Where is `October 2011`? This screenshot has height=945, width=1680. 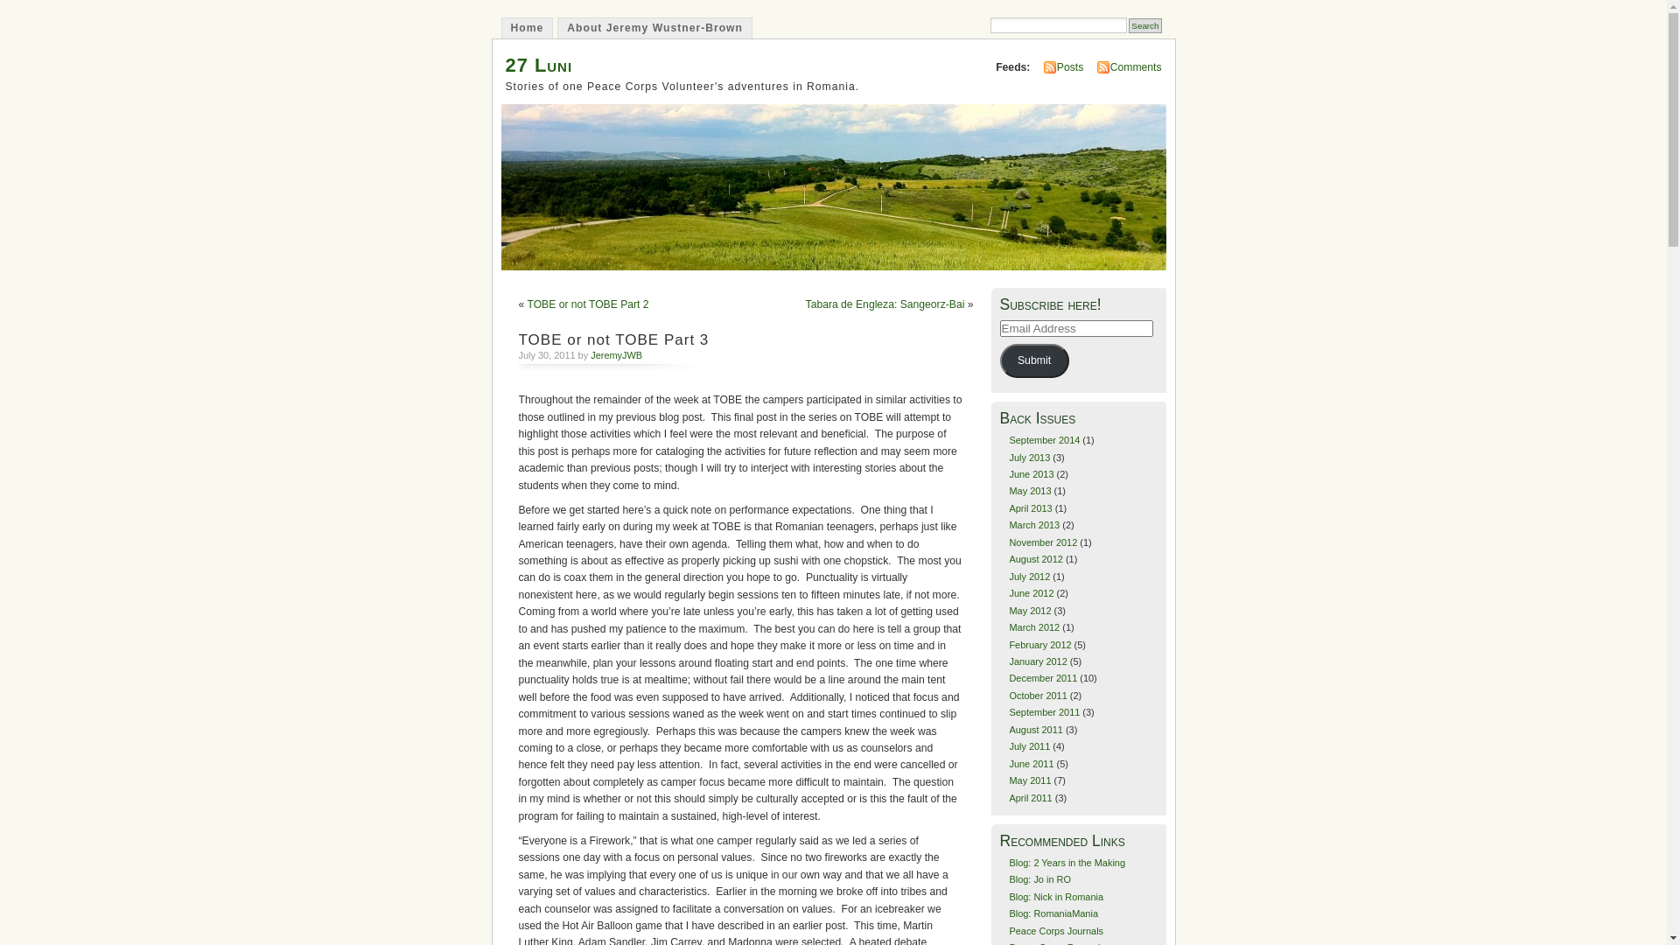
October 2011 is located at coordinates (1038, 696).